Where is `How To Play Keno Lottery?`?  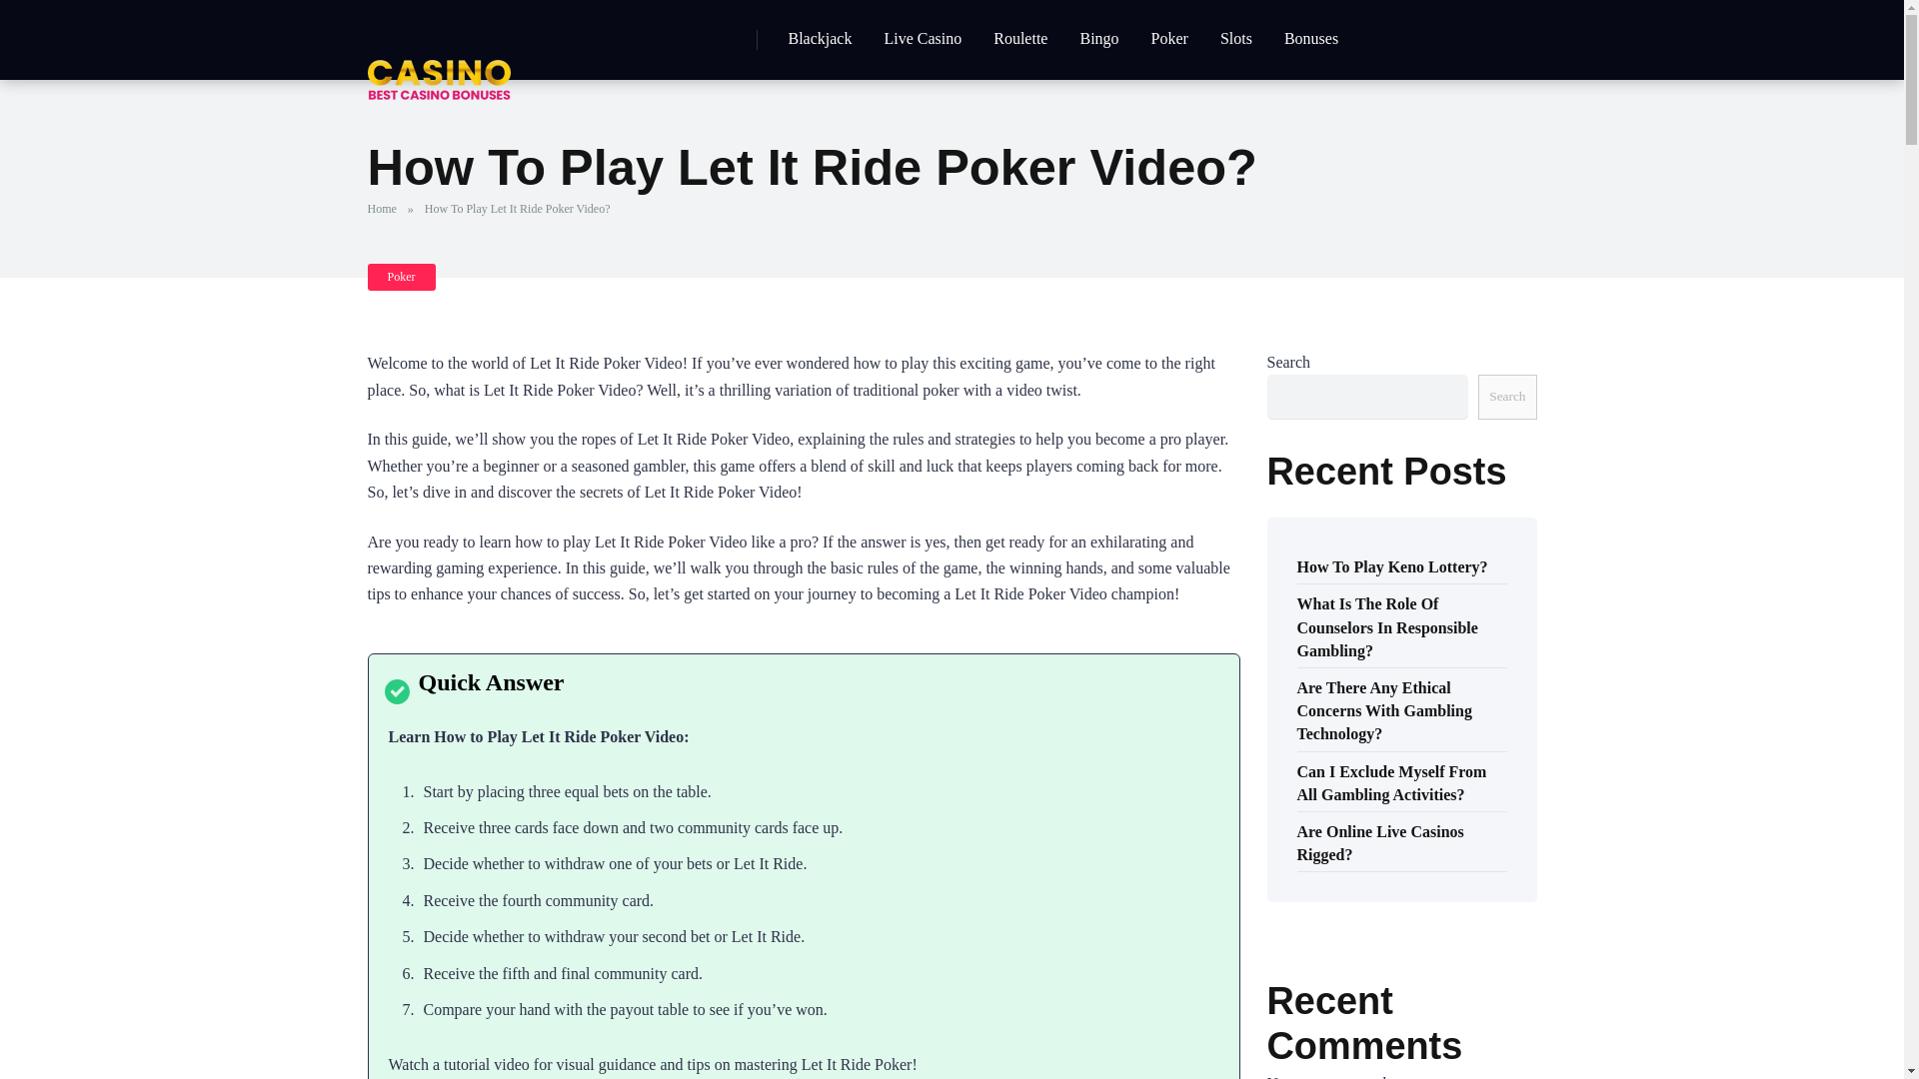 How To Play Keno Lottery? is located at coordinates (1392, 565).